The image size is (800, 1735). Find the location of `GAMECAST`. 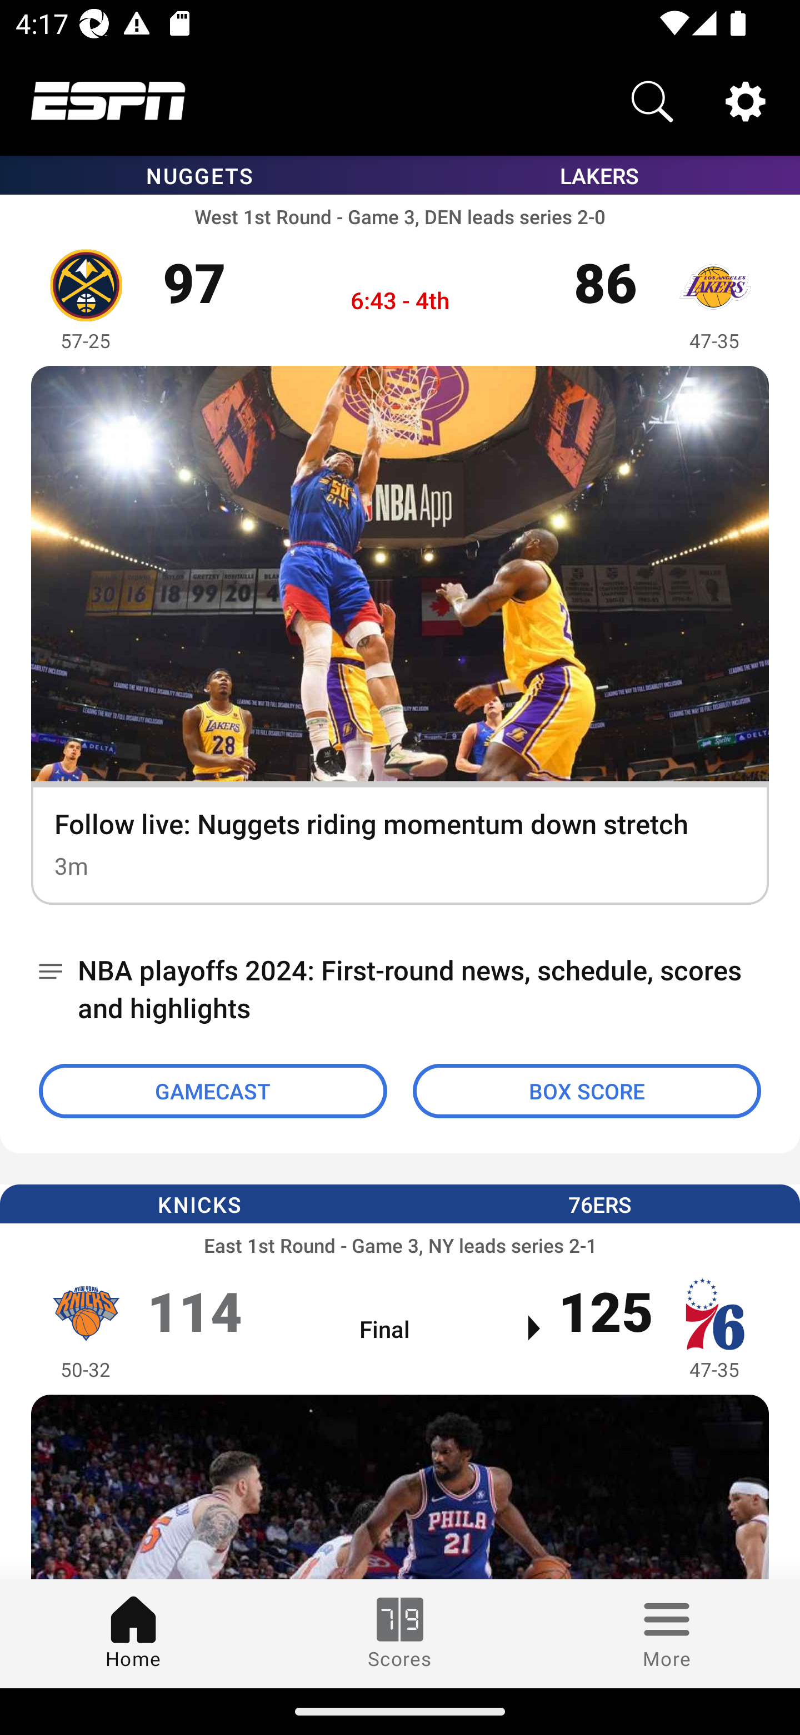

GAMECAST is located at coordinates (213, 1091).